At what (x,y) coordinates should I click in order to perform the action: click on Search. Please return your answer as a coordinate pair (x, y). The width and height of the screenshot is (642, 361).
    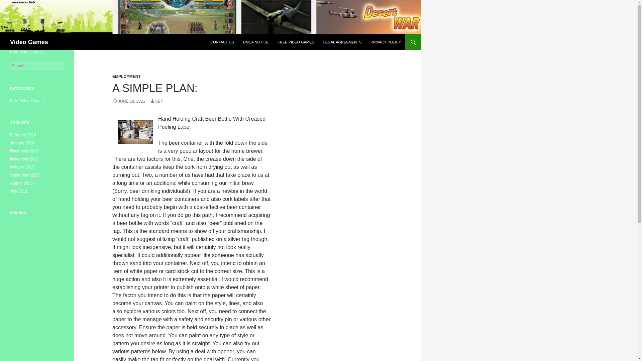
    Looking at the image, I should click on (13, 4).